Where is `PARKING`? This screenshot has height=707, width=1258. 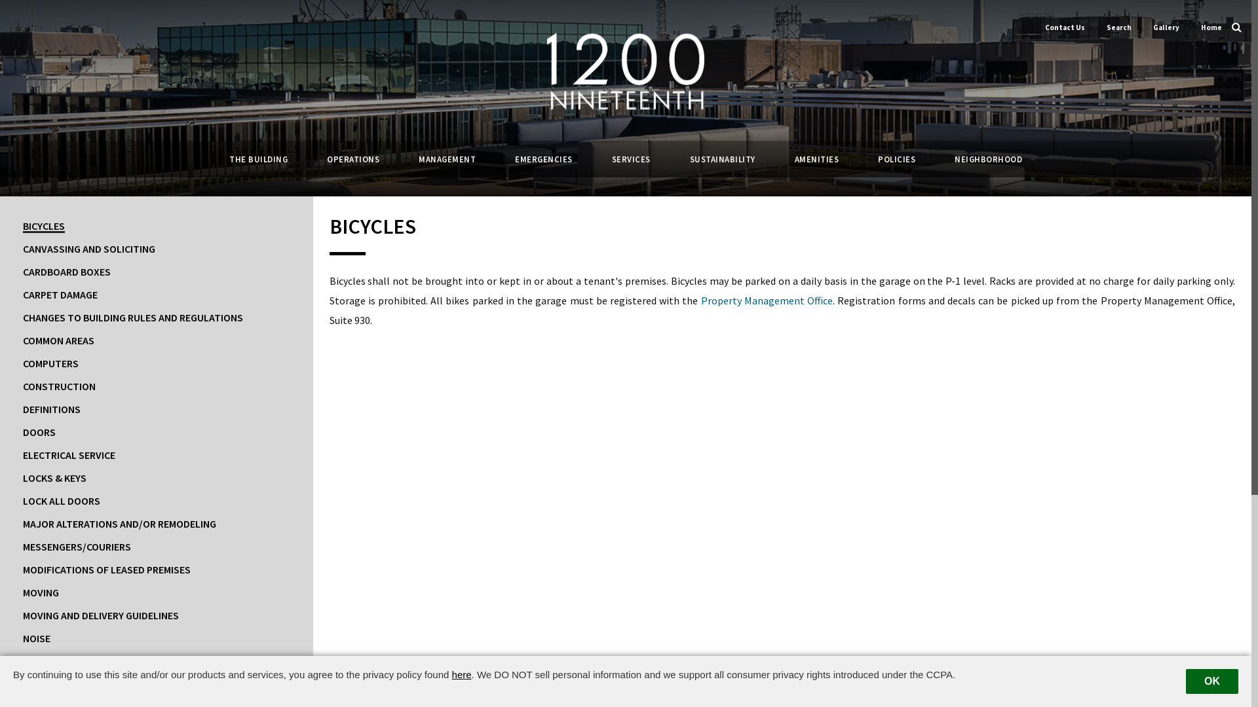
PARKING is located at coordinates (157, 684).